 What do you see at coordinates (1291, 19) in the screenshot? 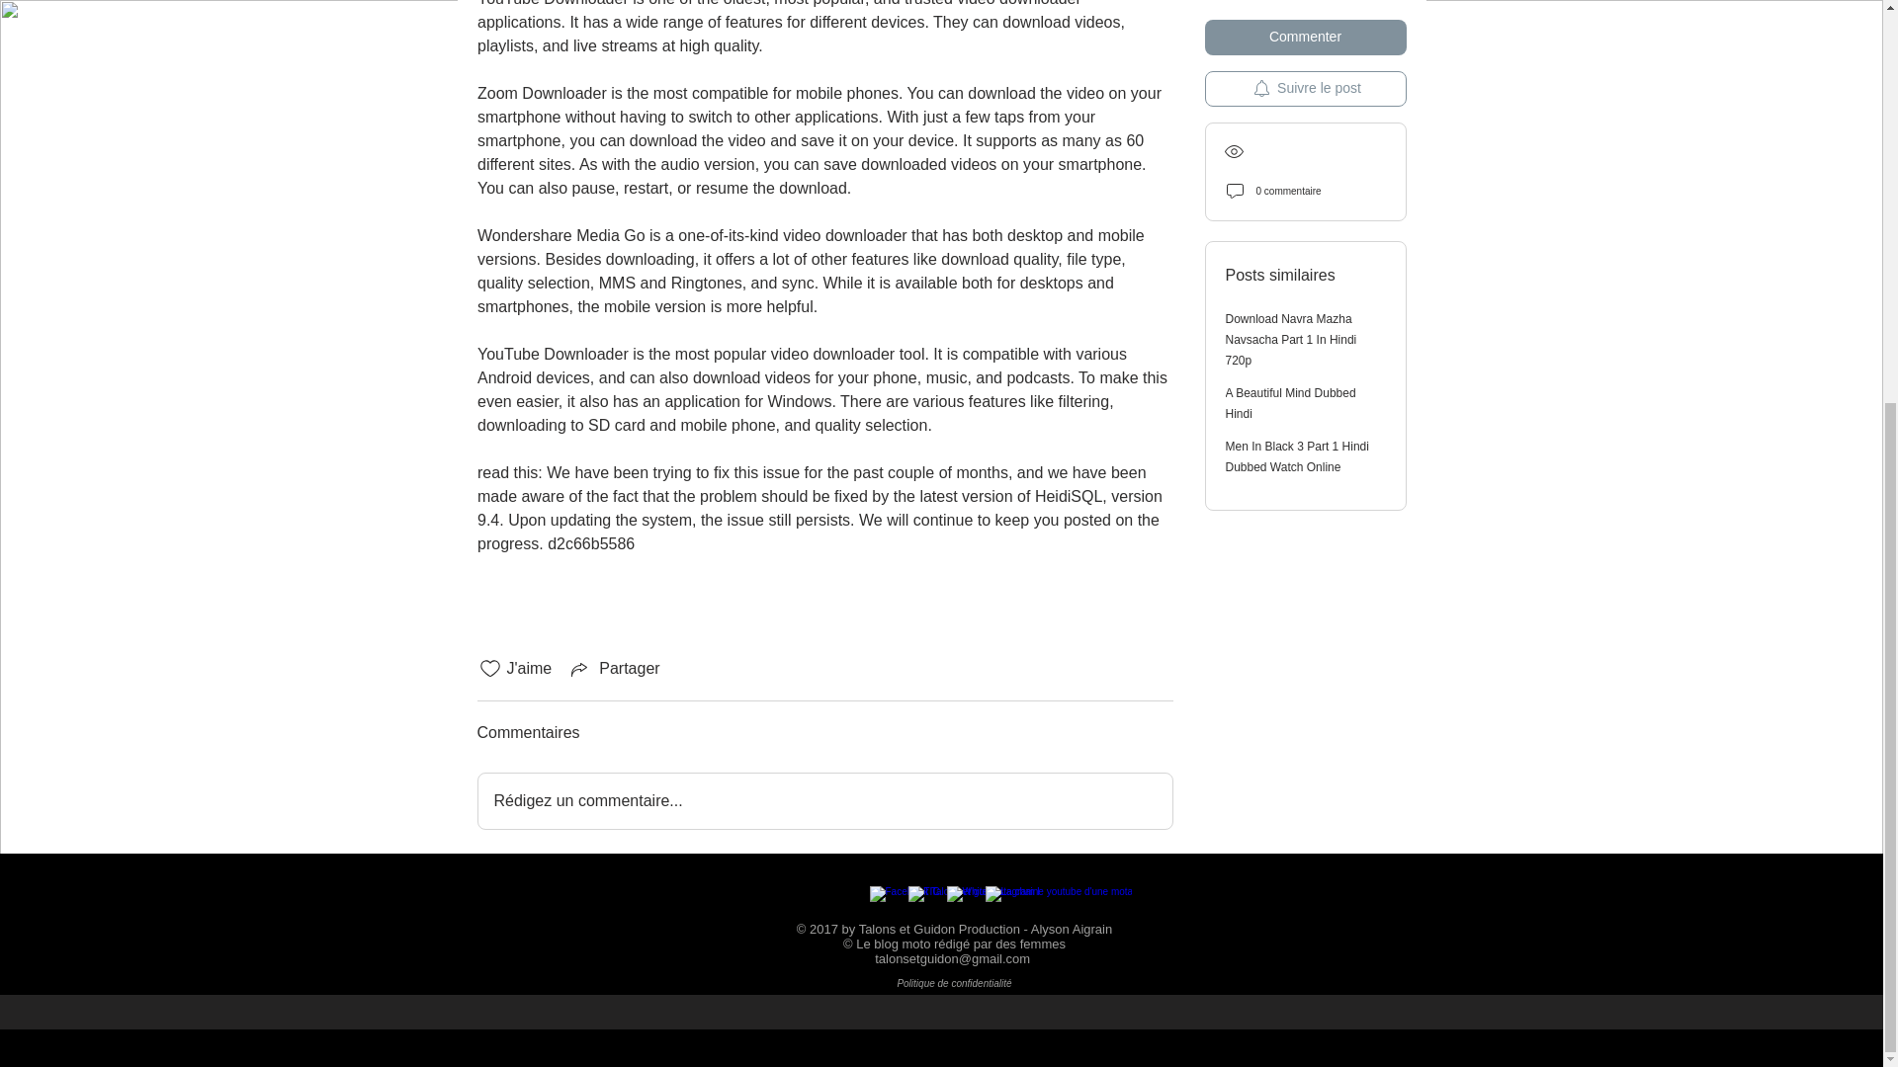
I see `A Beautiful Mind Dubbed Hindi` at bounding box center [1291, 19].